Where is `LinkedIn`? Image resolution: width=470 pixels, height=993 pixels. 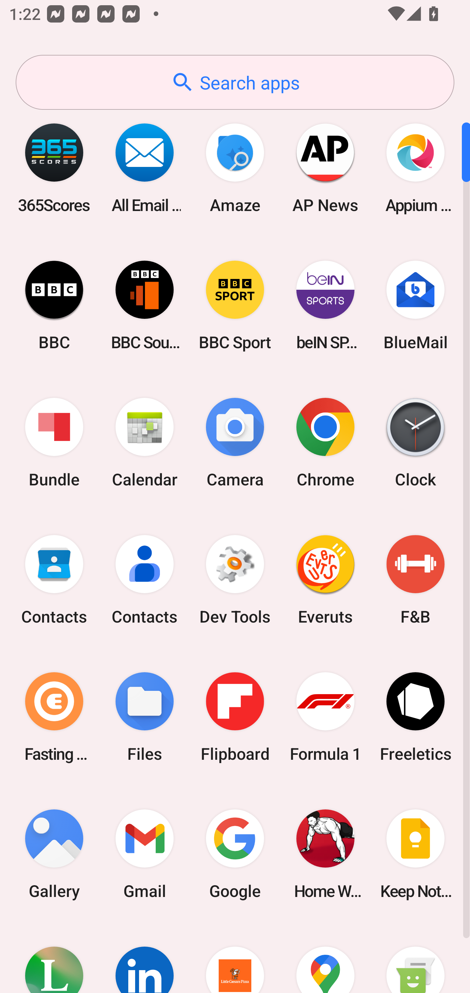 LinkedIn is located at coordinates (145, 958).